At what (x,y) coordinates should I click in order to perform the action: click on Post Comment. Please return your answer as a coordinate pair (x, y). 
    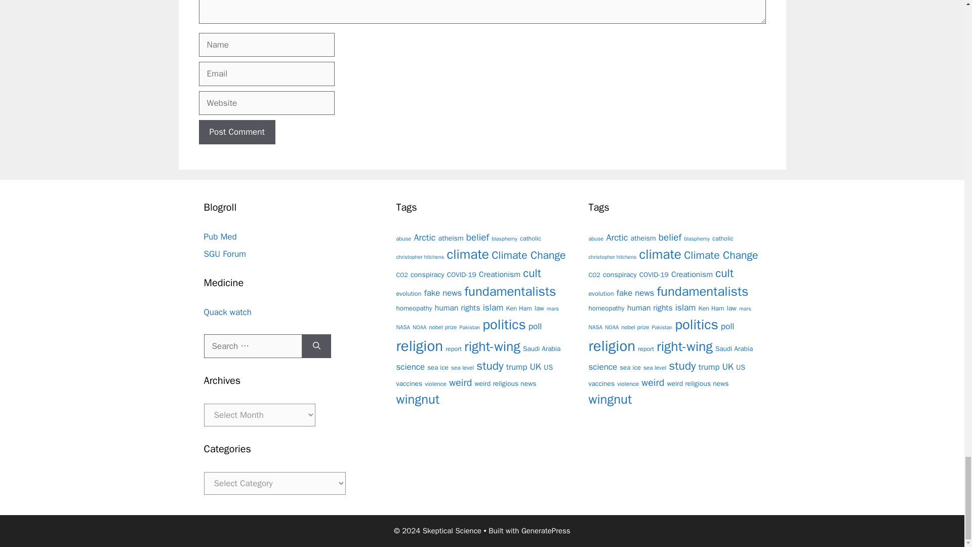
    Looking at the image, I should click on (236, 132).